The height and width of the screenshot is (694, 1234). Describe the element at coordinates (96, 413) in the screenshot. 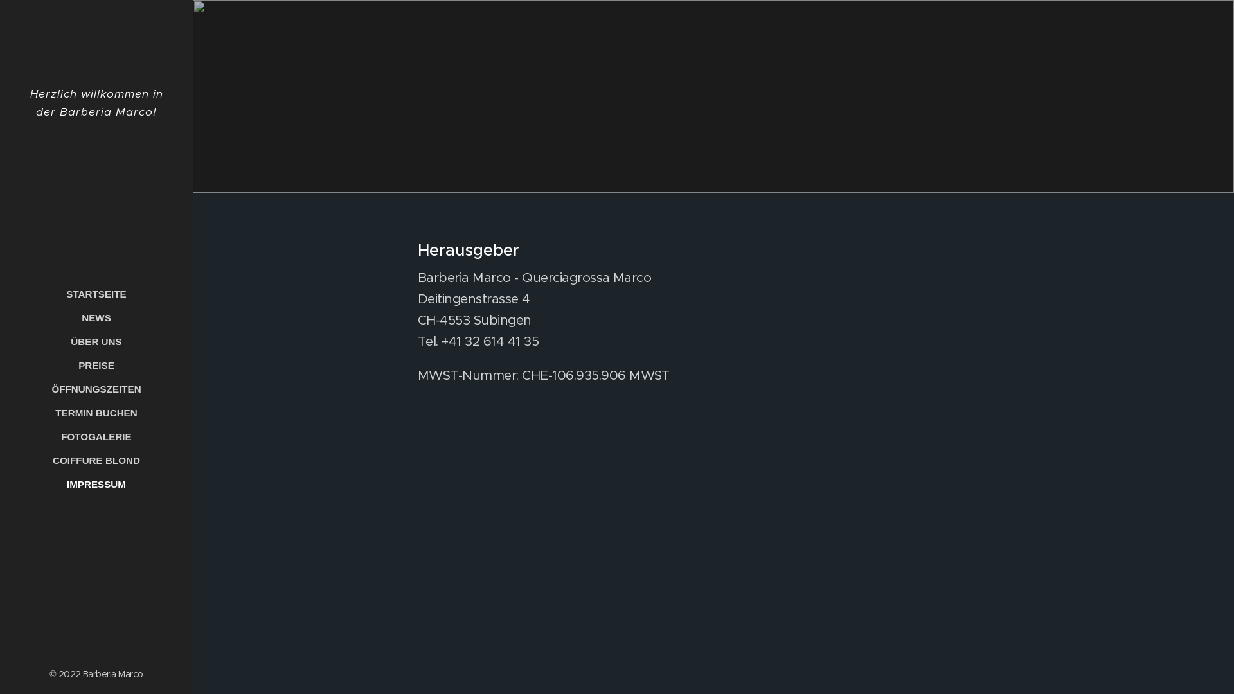

I see `TERMIN BUCHEN` at that location.